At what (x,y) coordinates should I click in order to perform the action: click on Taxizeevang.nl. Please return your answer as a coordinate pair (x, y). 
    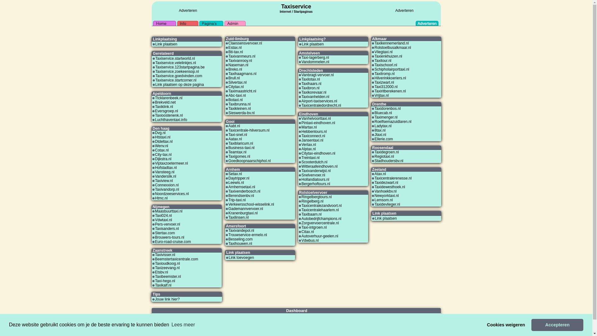
    Looking at the image, I should click on (167, 268).